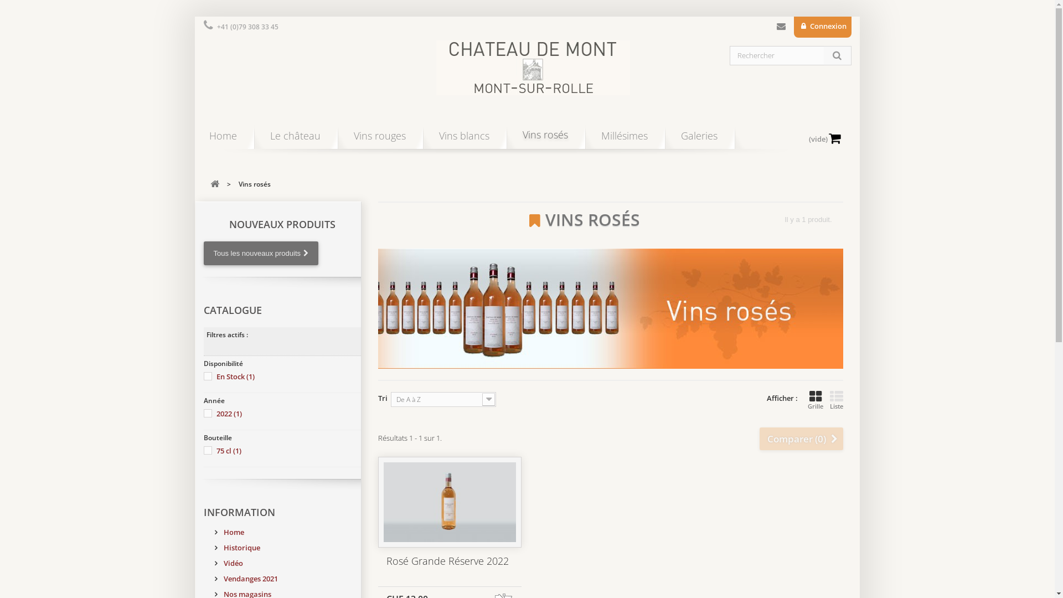 This screenshot has width=1063, height=598. Describe the element at coordinates (261, 254) in the screenshot. I see `Tous les nouveaux produits` at that location.